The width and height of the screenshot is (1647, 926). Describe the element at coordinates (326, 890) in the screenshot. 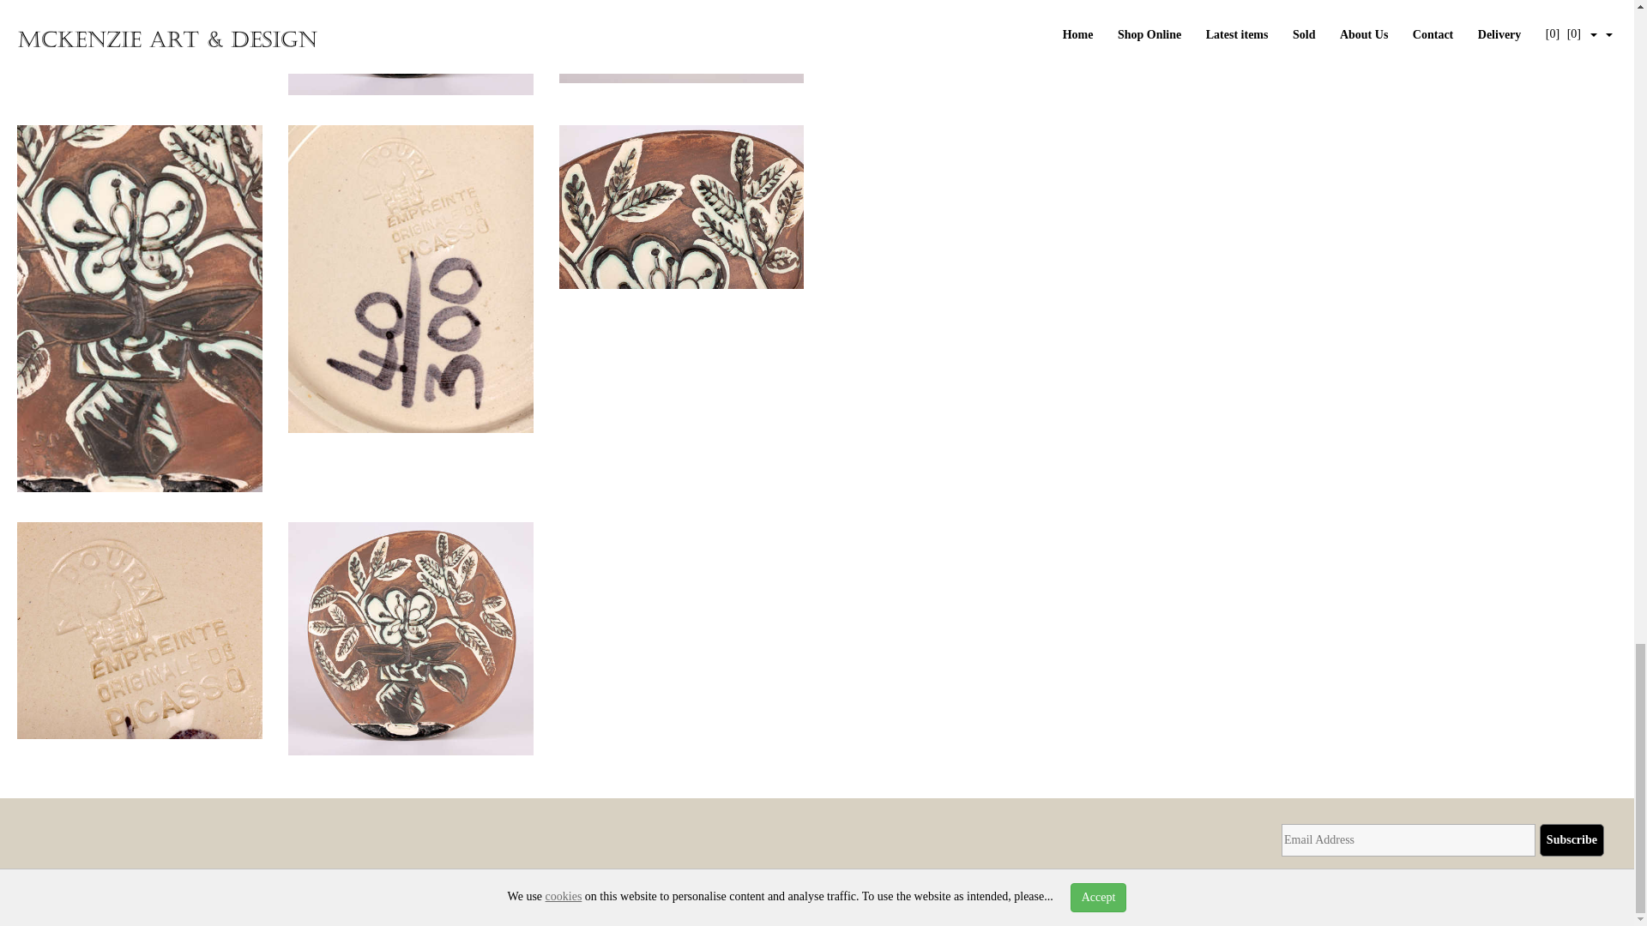

I see `ph9 web design` at that location.